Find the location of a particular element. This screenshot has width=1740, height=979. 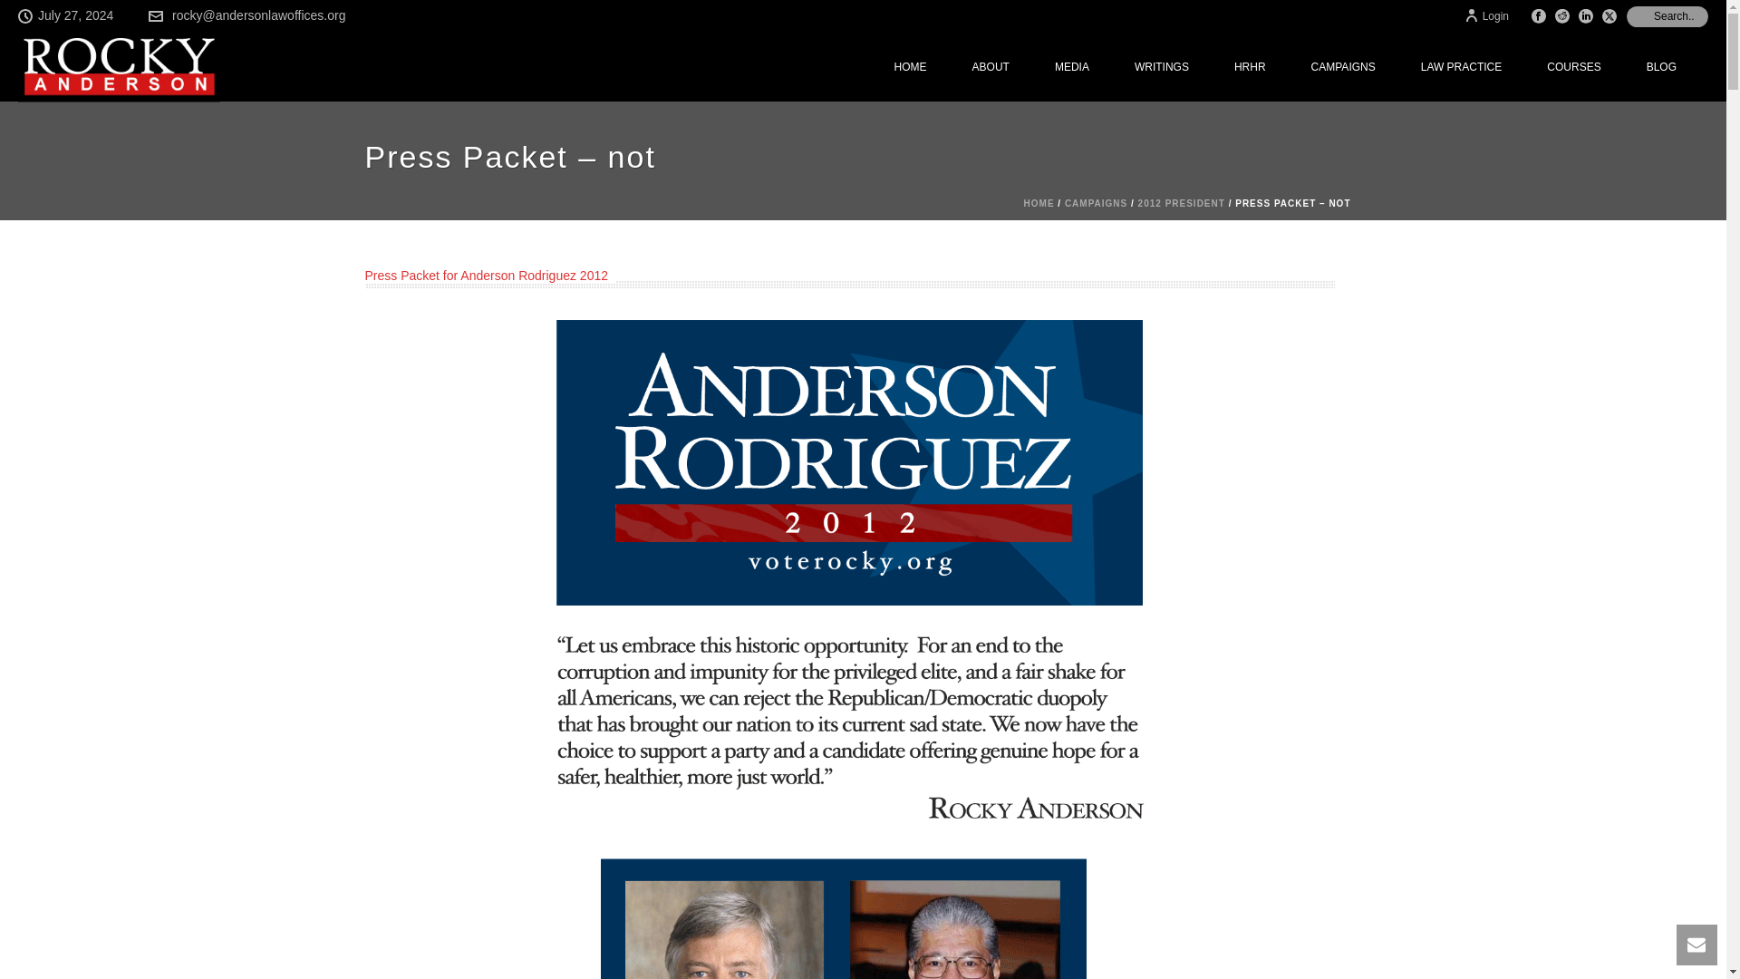

voterocky is located at coordinates (850, 462).